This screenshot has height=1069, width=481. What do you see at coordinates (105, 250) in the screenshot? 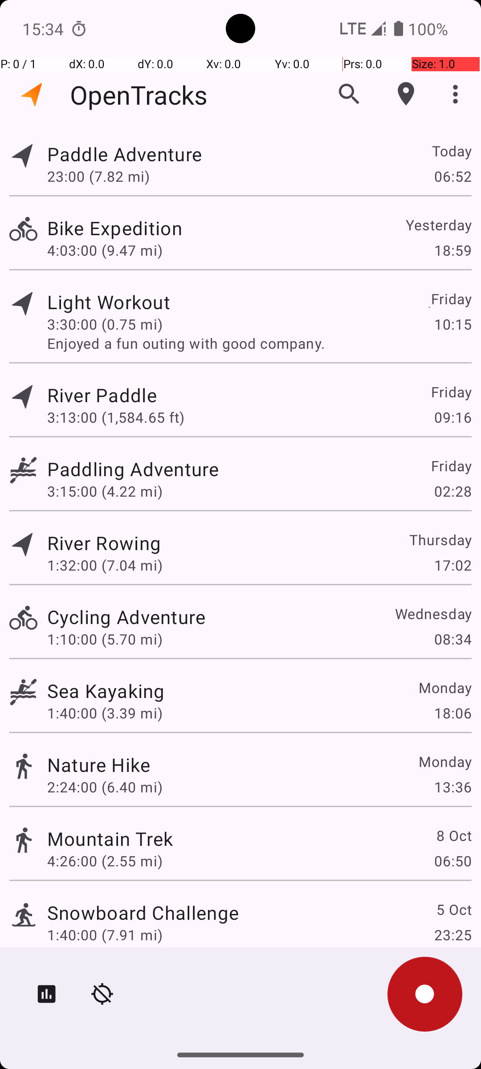
I see `4:03:00 (9.47 mi)` at bounding box center [105, 250].